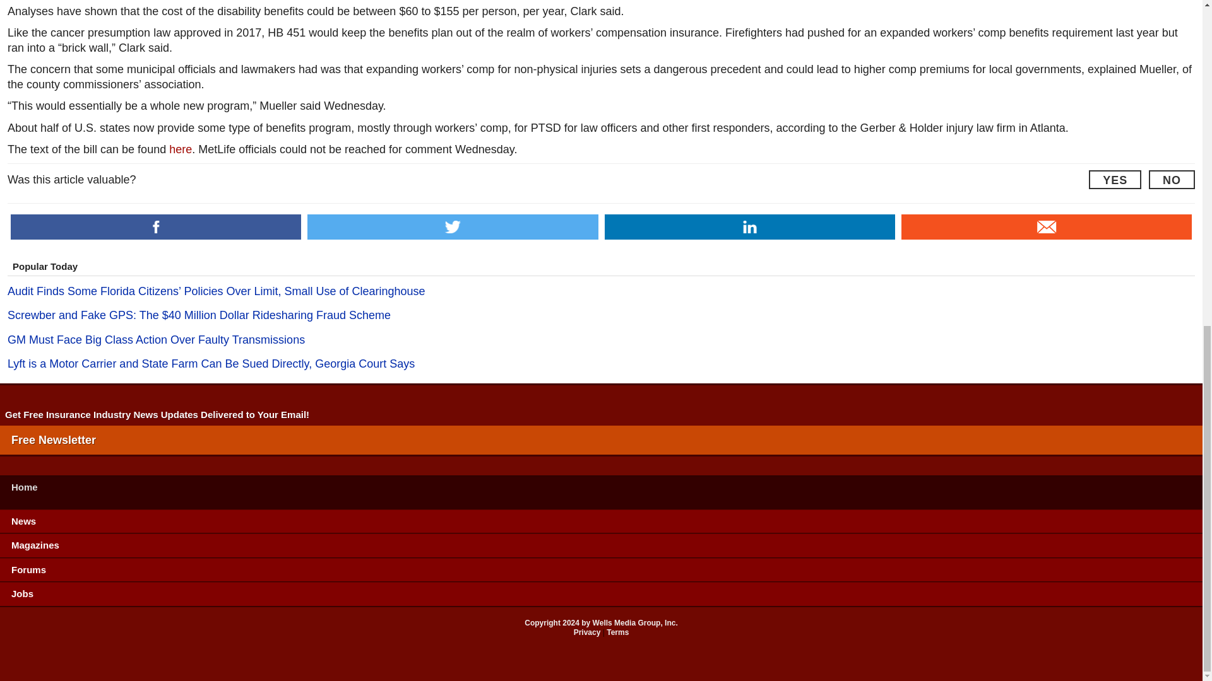 The height and width of the screenshot is (681, 1212). Describe the element at coordinates (1115, 180) in the screenshot. I see `YES` at that location.